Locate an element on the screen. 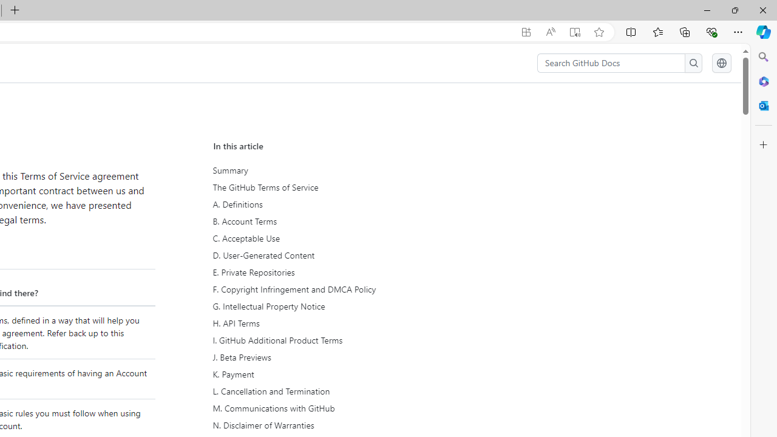 The height and width of the screenshot is (437, 777). J. Beta Previews is located at coordinates (327, 357).